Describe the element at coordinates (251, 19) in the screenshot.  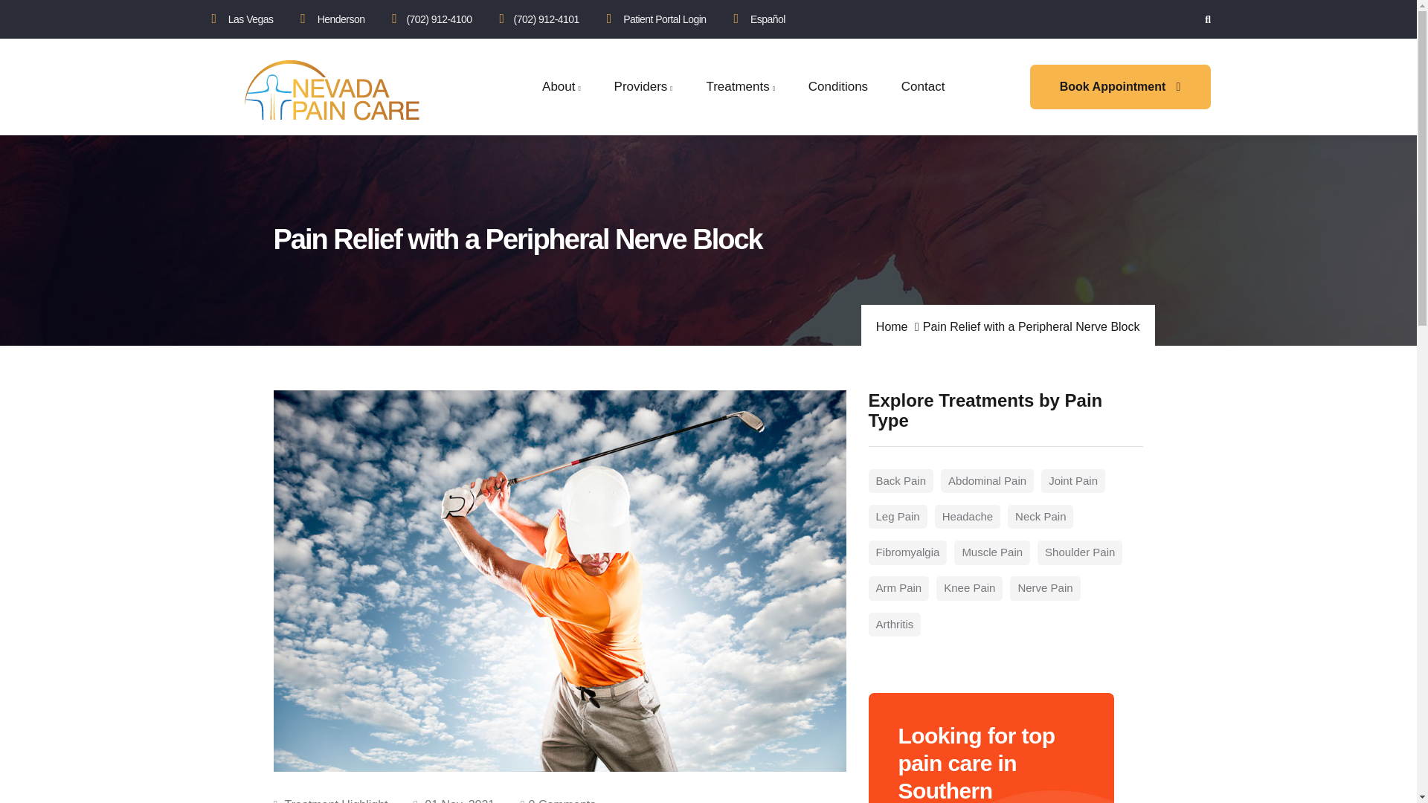
I see `Las Vegas` at that location.